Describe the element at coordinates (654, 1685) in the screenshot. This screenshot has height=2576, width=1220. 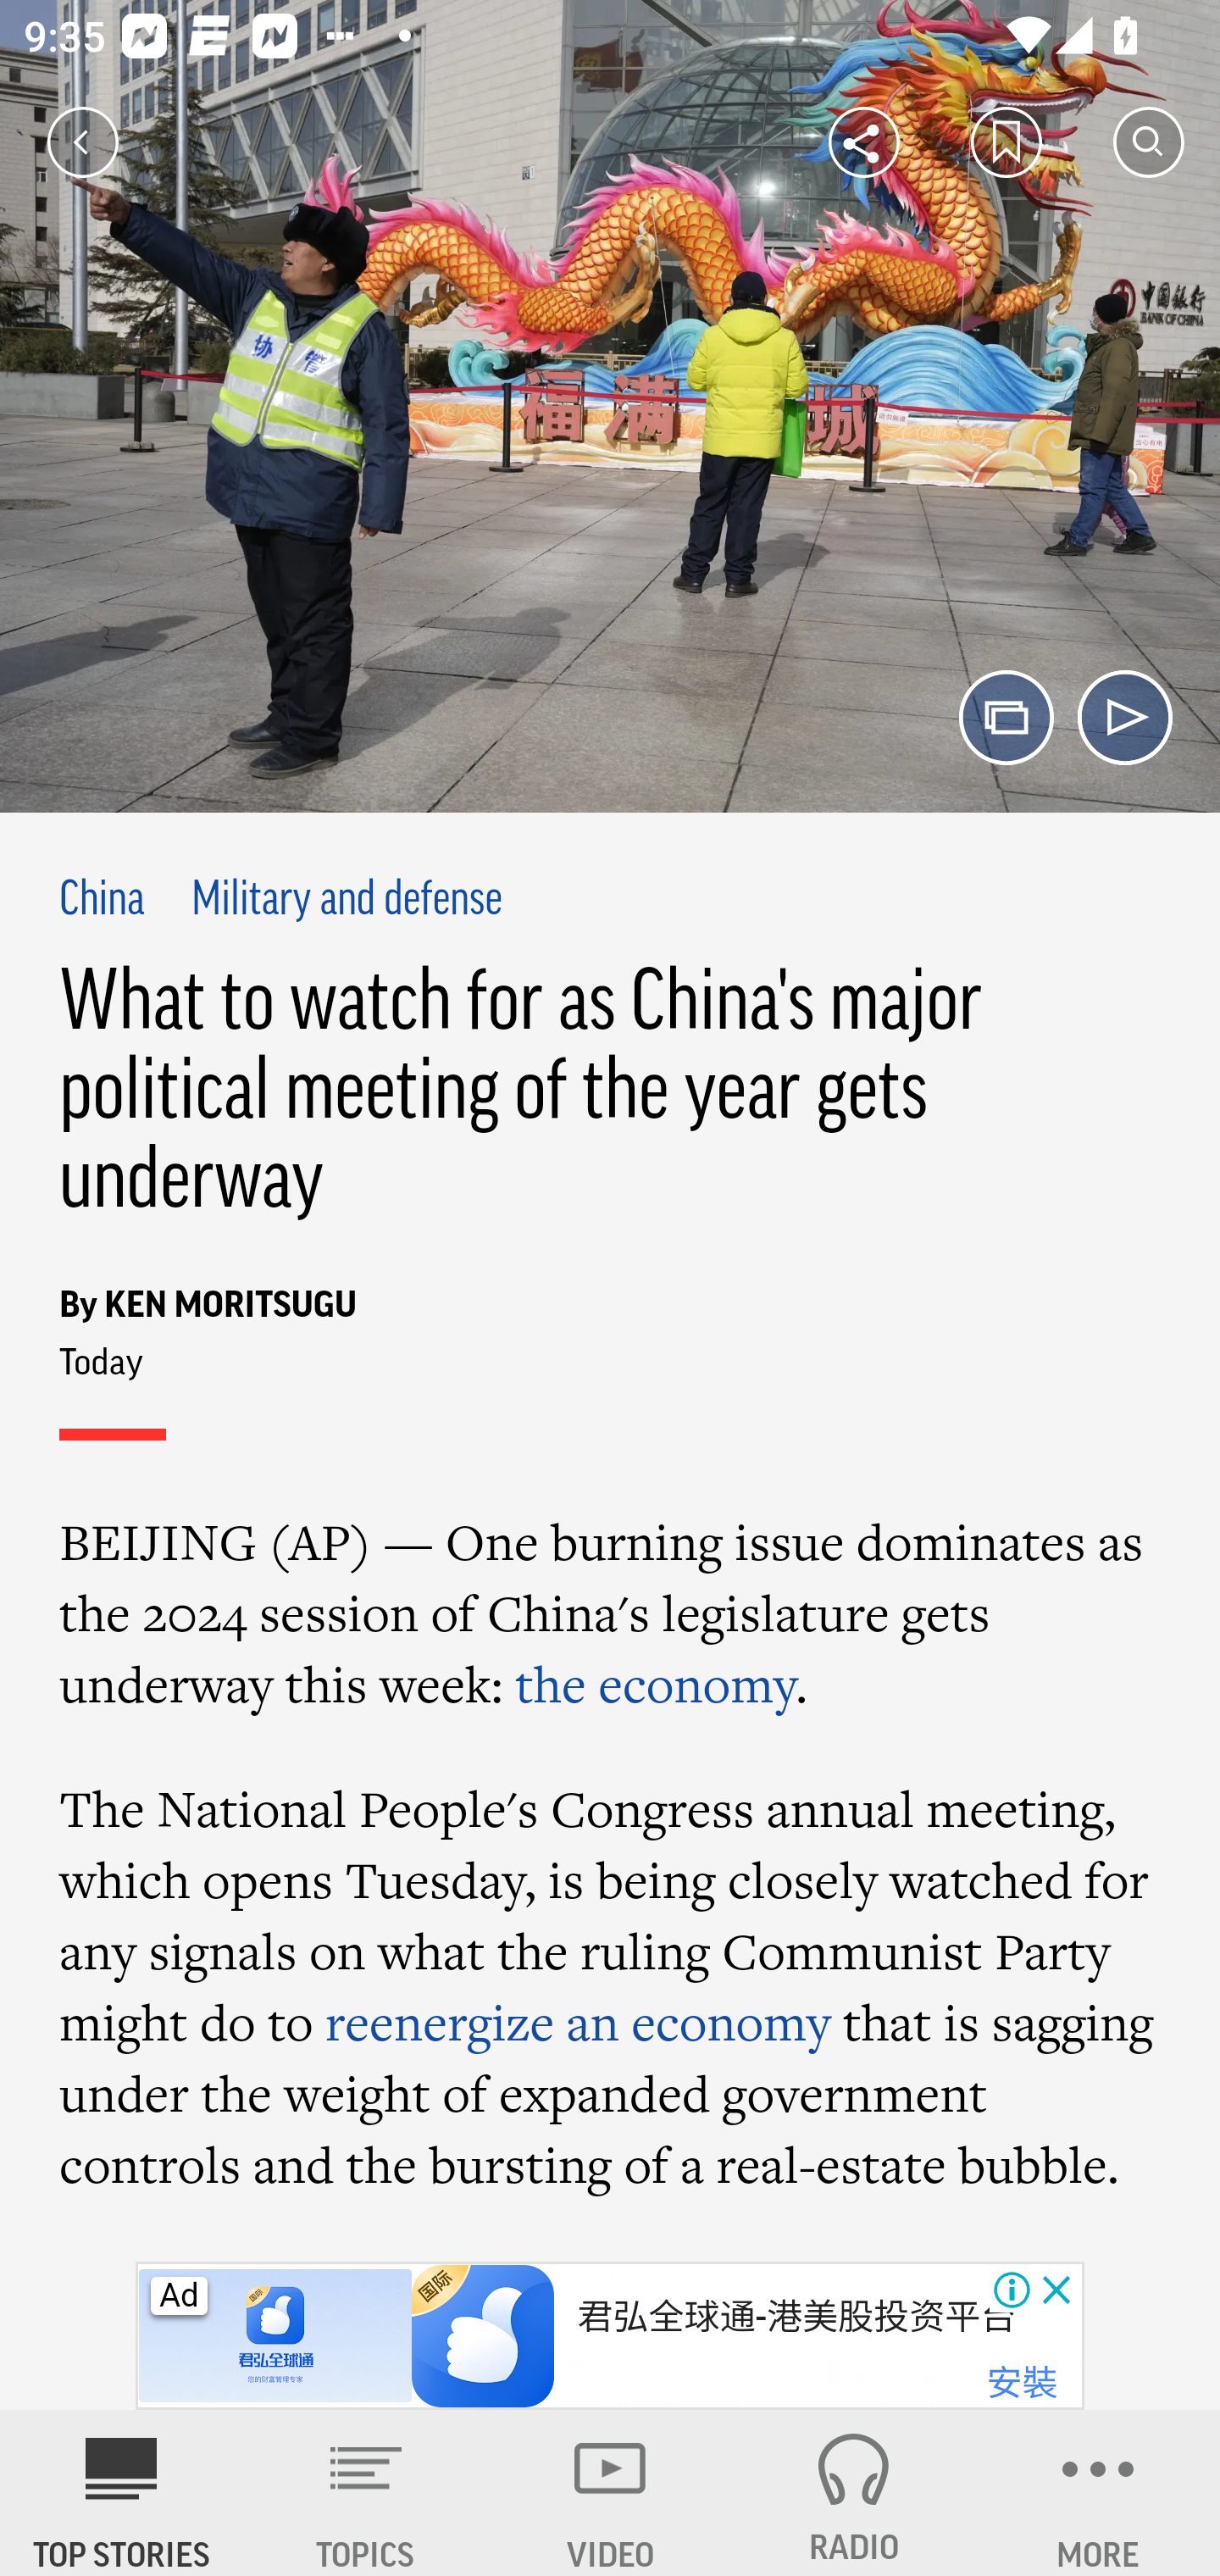
I see `the economy` at that location.